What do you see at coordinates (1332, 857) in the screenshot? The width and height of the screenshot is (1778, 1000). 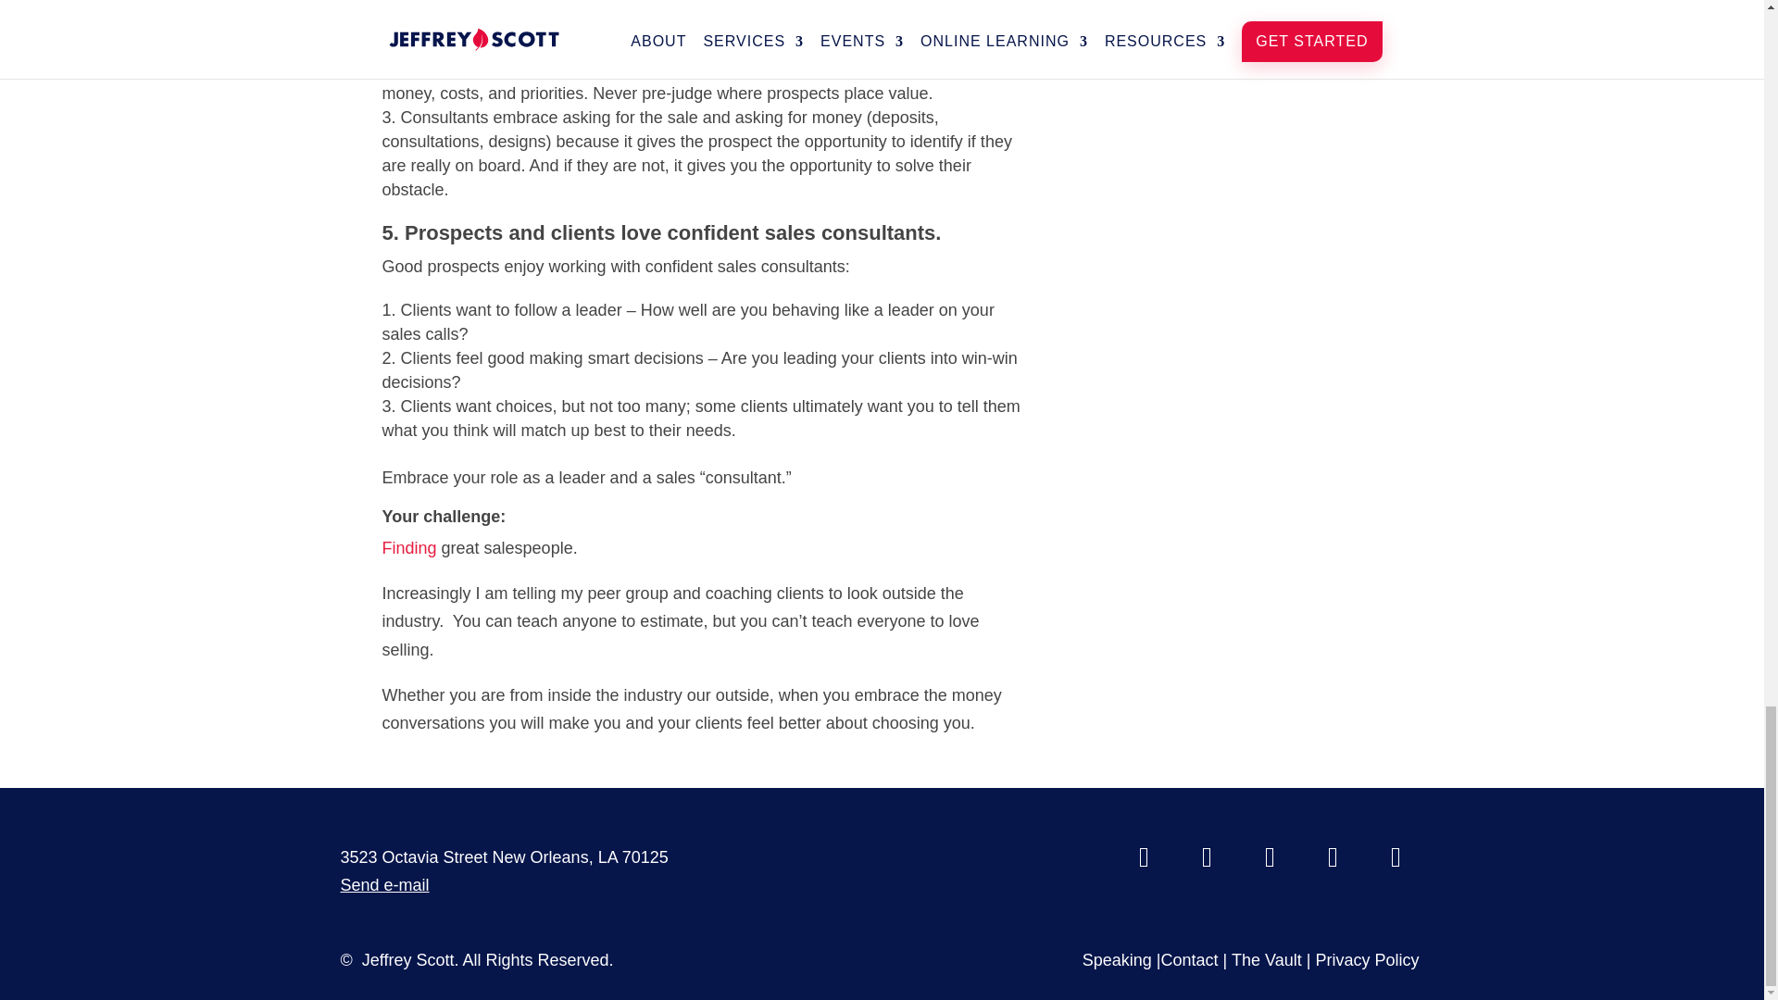 I see `Follow on Youtube` at bounding box center [1332, 857].